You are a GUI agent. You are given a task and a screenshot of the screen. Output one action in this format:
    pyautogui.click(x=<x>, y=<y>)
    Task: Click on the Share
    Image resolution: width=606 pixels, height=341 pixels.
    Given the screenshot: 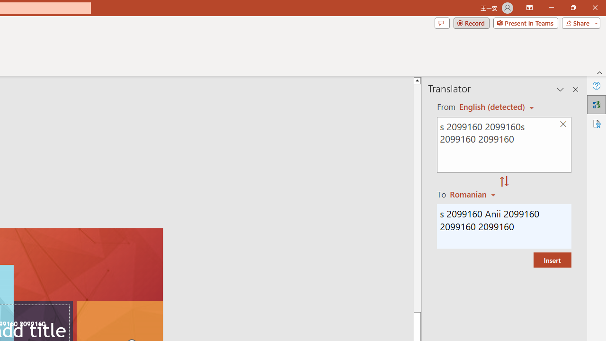 What is the action you would take?
    pyautogui.click(x=579, y=23)
    